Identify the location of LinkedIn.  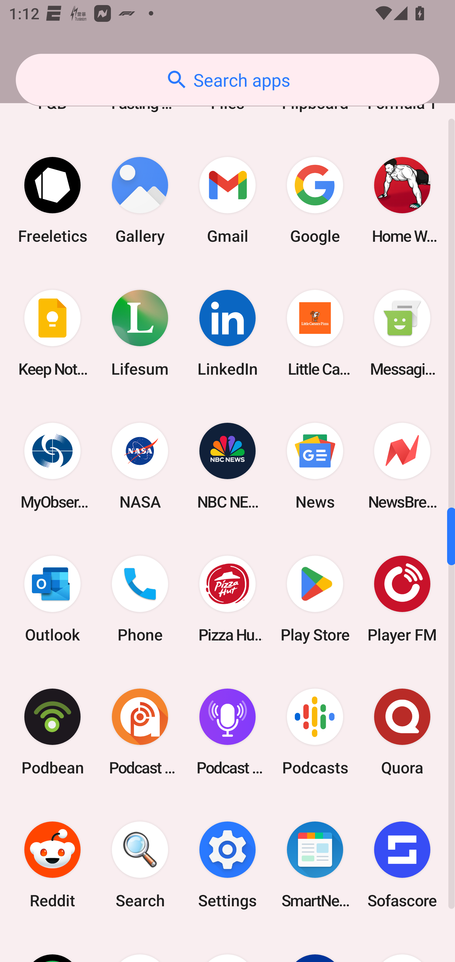
(227, 333).